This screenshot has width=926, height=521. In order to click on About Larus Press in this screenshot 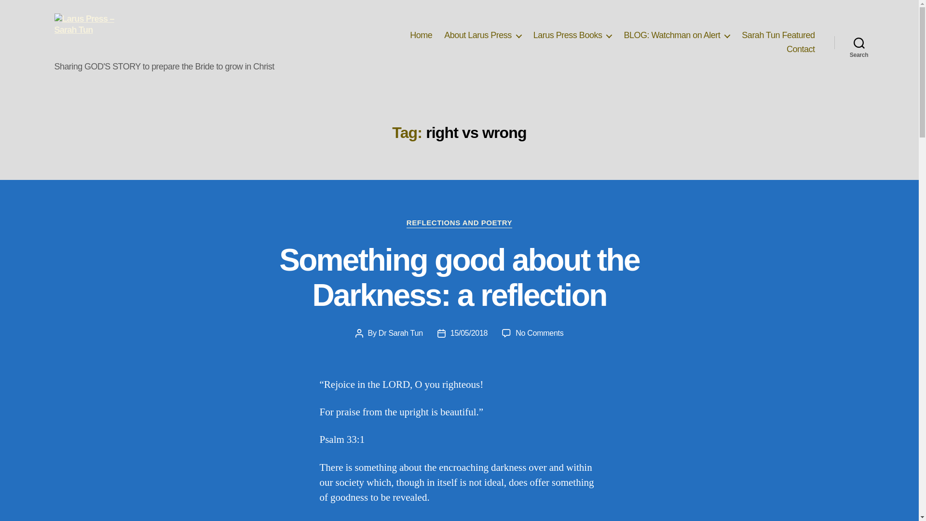, I will do `click(482, 36)`.